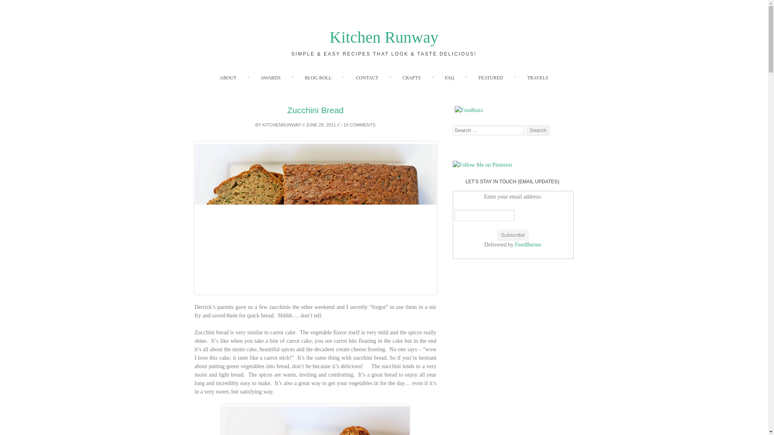 This screenshot has width=774, height=435. I want to click on Zucchini Bread, so click(315, 420).